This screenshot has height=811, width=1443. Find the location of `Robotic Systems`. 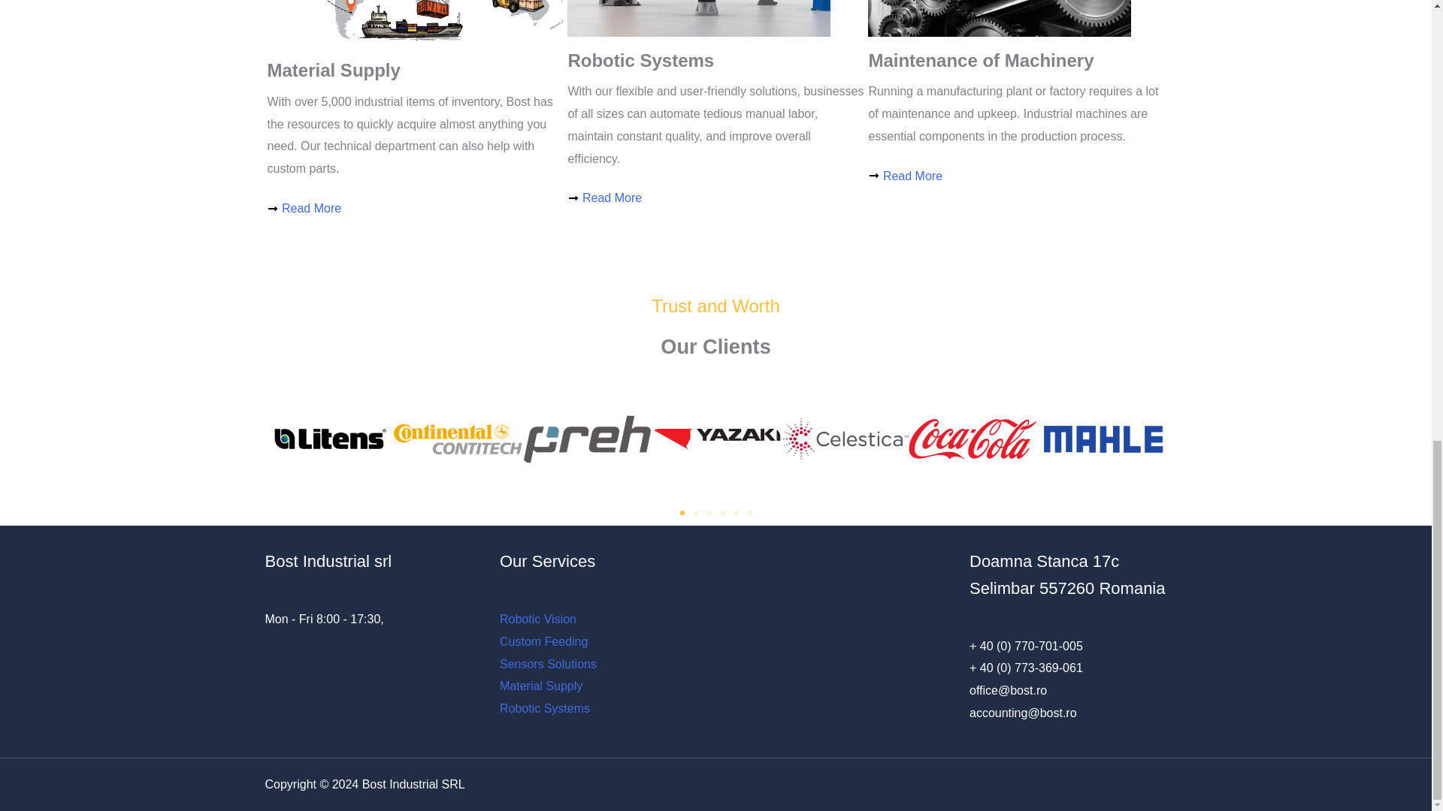

Robotic Systems is located at coordinates (544, 708).